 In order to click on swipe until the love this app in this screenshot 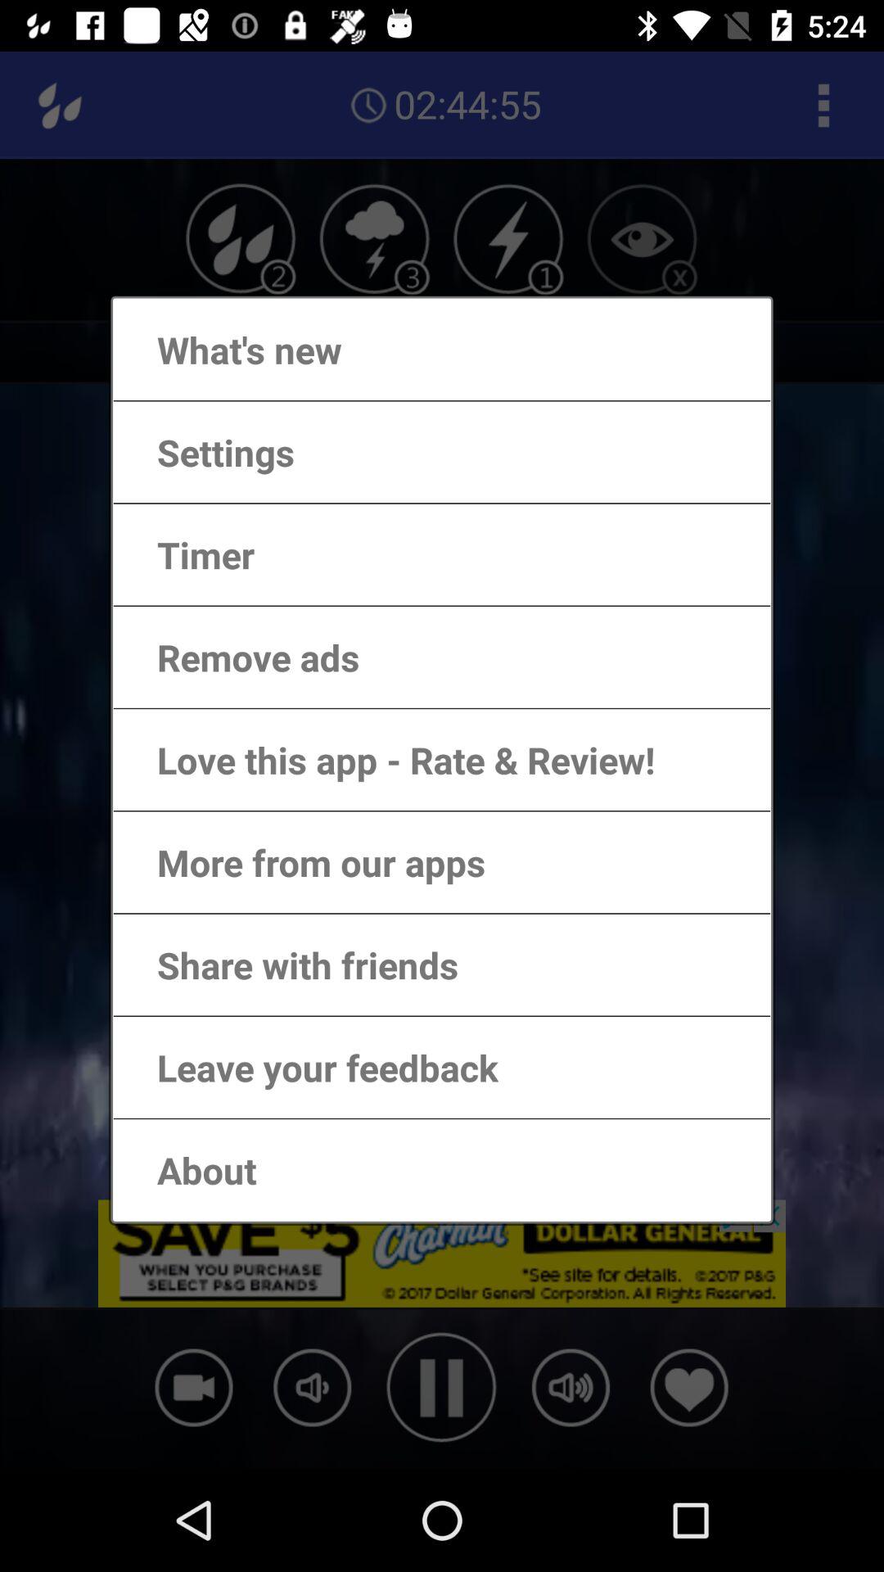, I will do `click(390, 760)`.